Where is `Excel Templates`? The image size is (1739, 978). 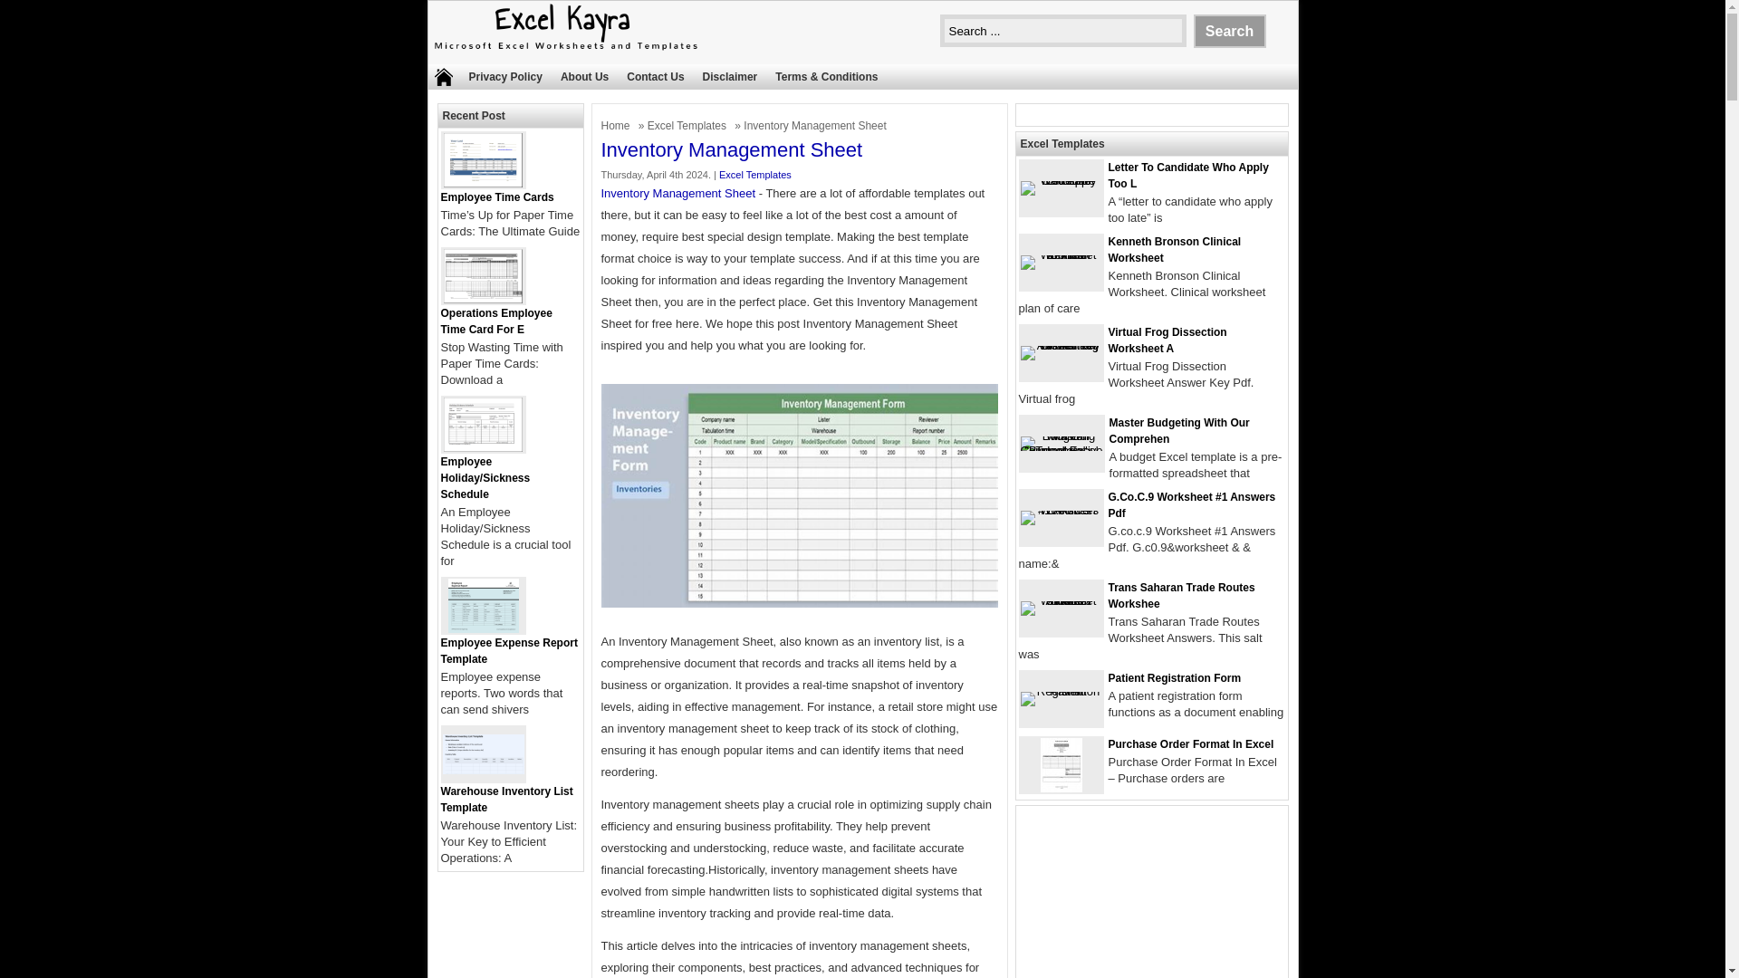
Excel Templates is located at coordinates (755, 174).